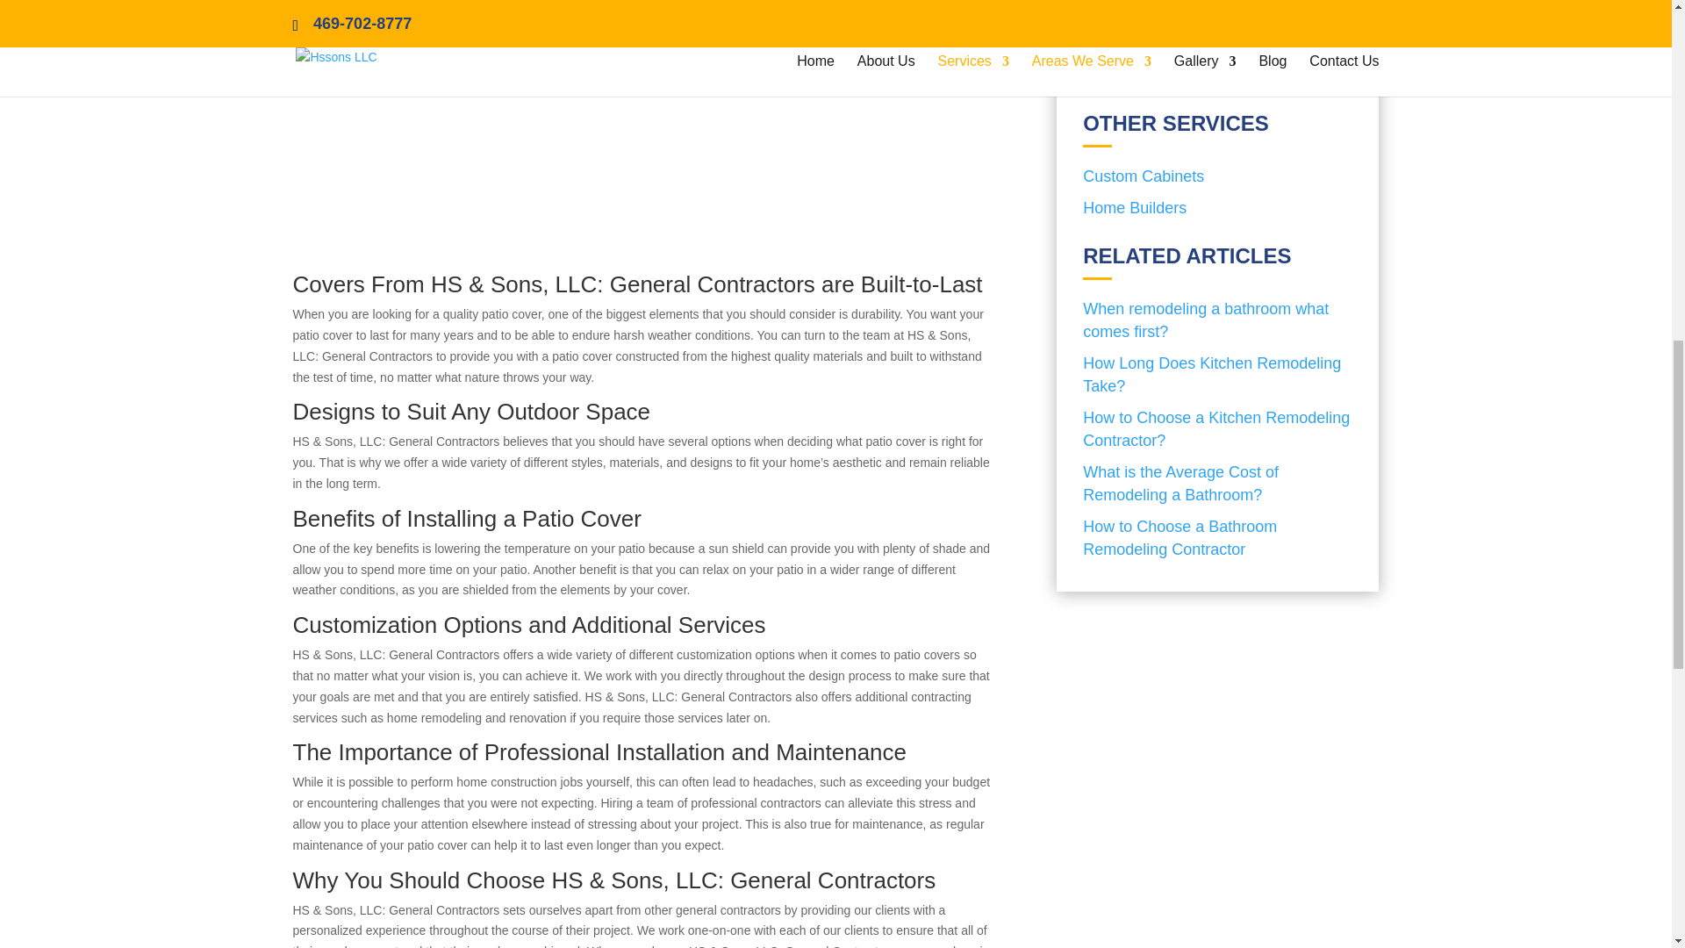  Describe the element at coordinates (1218, 429) in the screenshot. I see `How to Choose a Kitchen Remodeling Contractor?` at that location.